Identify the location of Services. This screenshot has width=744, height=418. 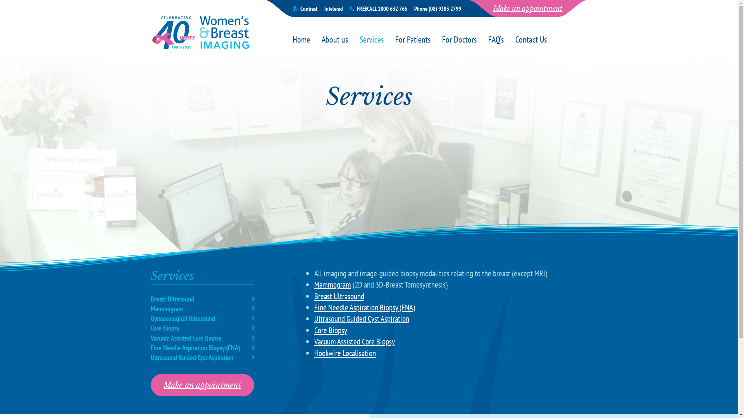
(372, 40).